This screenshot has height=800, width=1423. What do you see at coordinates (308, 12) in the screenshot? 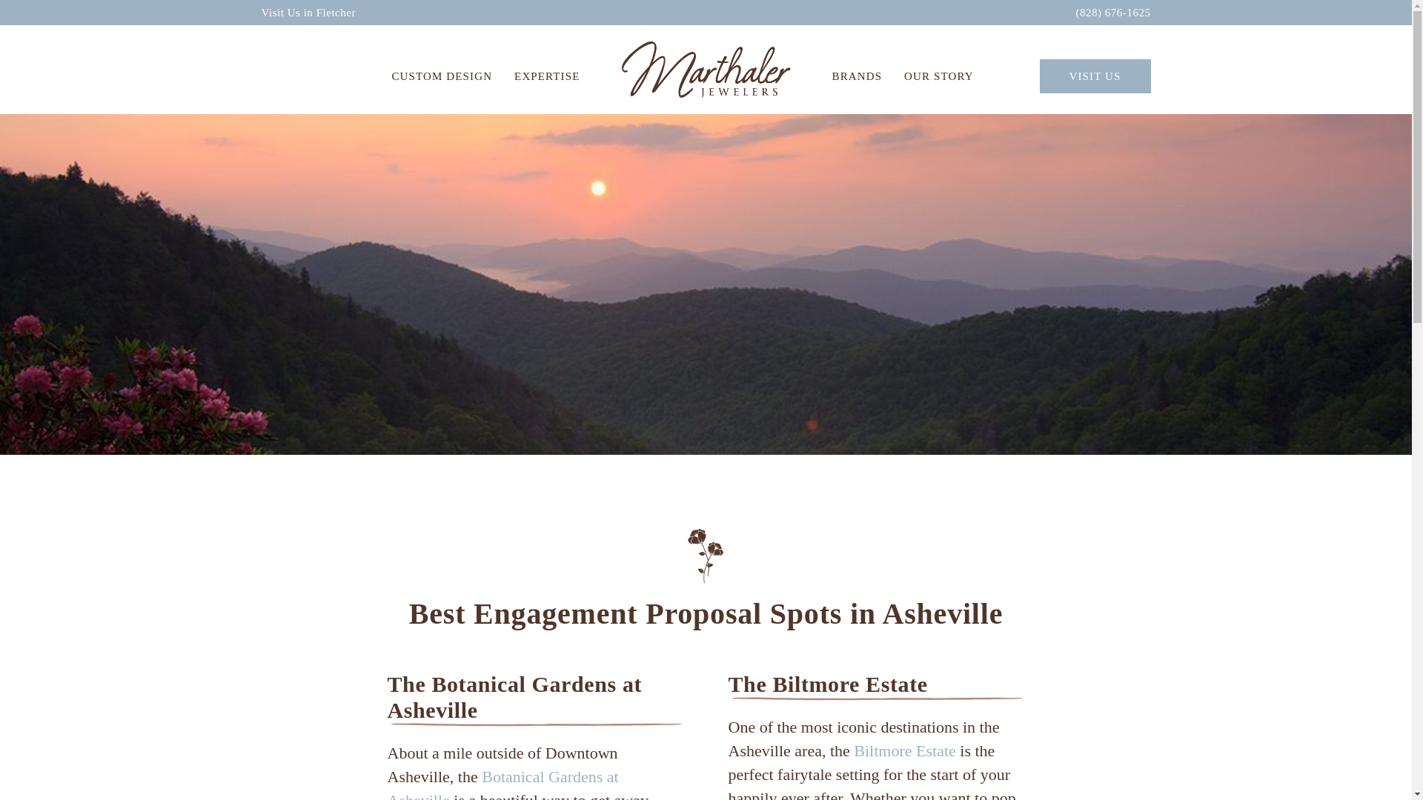
I see `Visit Us in Fletcher` at bounding box center [308, 12].